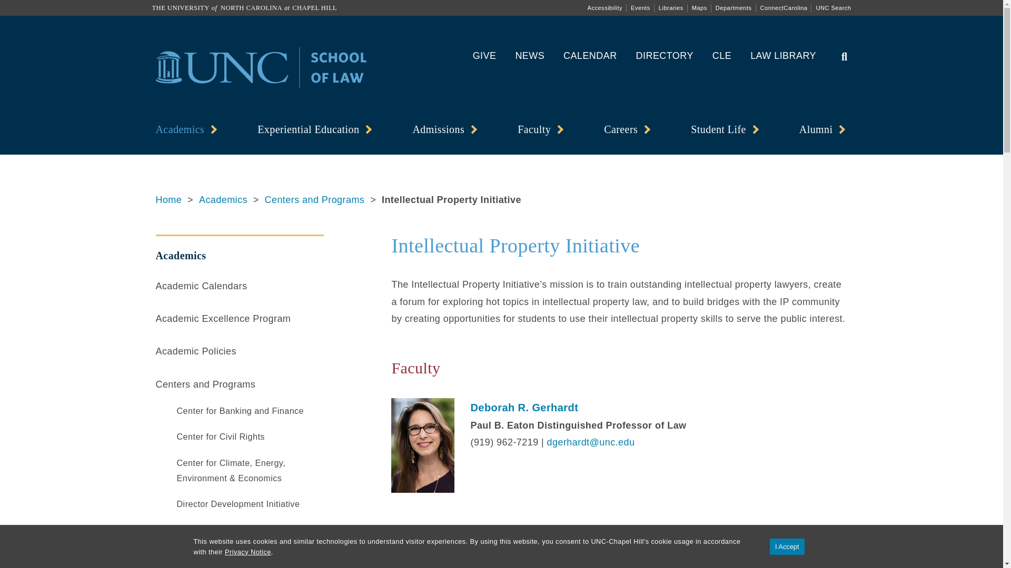  Describe the element at coordinates (665, 56) in the screenshot. I see `DIRECTORY` at that location.